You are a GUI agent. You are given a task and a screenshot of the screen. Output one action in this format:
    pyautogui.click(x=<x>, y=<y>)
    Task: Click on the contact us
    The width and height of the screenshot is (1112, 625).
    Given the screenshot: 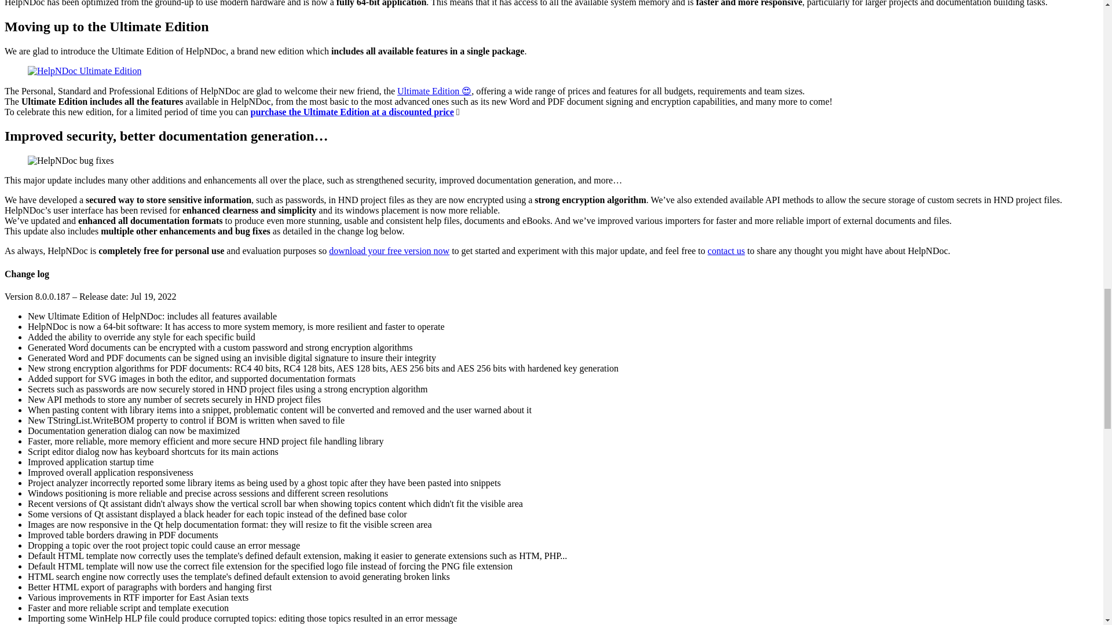 What is the action you would take?
    pyautogui.click(x=726, y=251)
    